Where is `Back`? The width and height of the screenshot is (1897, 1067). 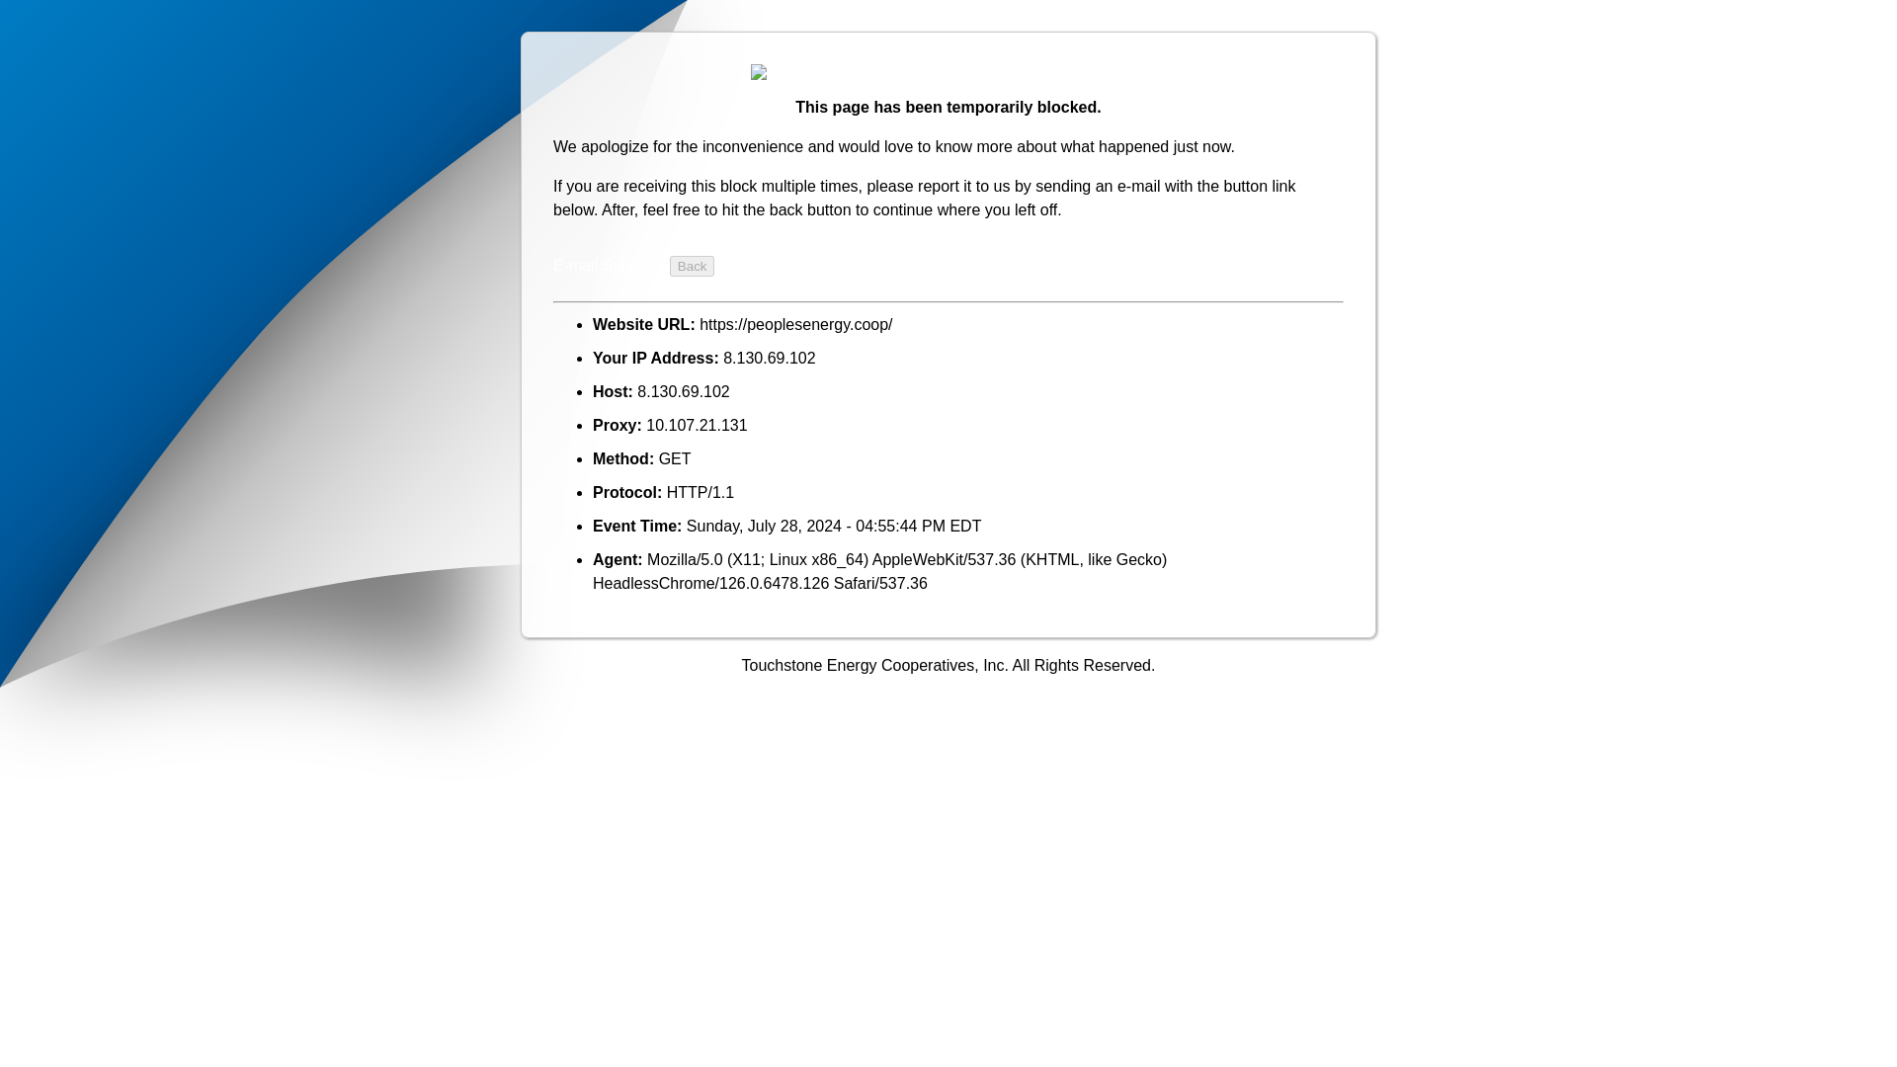 Back is located at coordinates (692, 266).